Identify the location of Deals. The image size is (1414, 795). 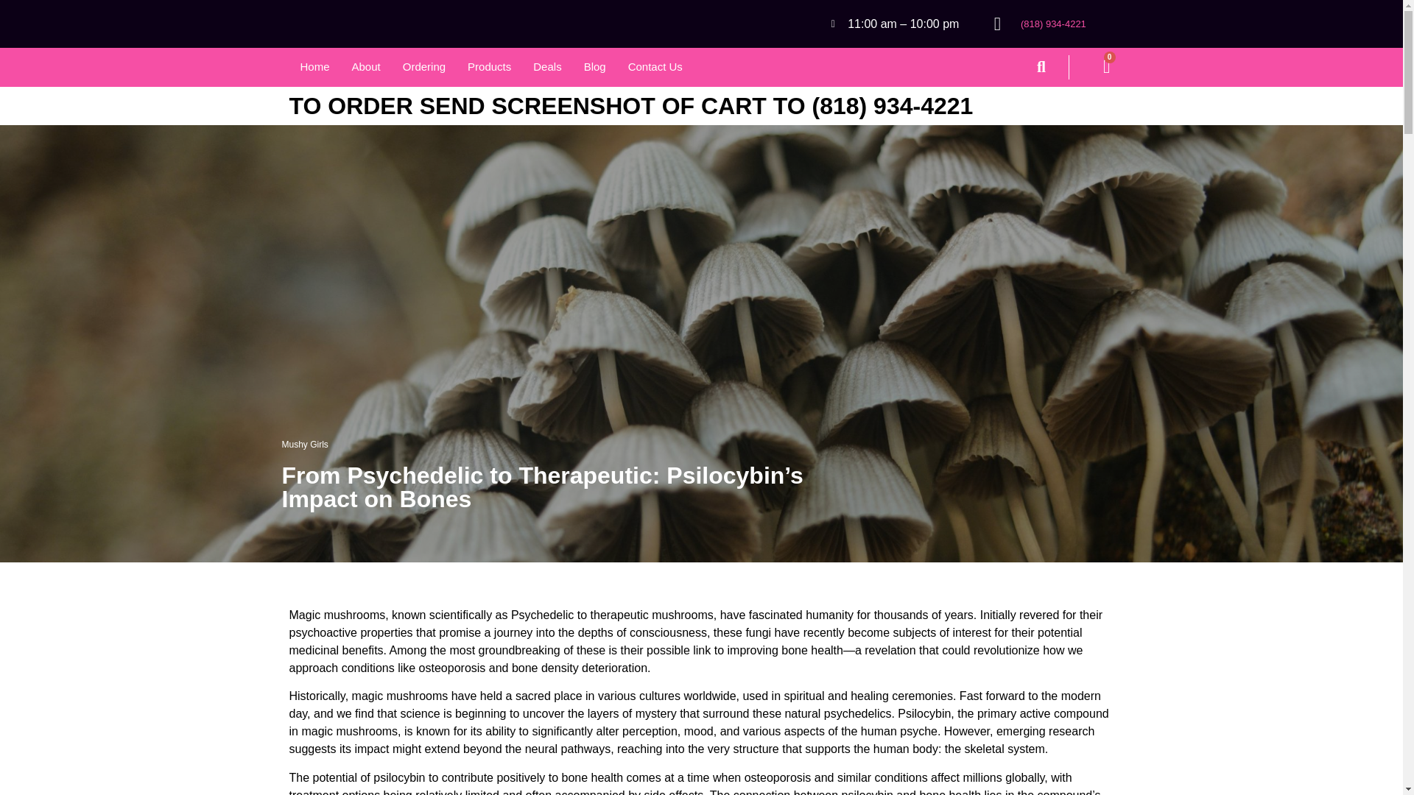
(546, 68).